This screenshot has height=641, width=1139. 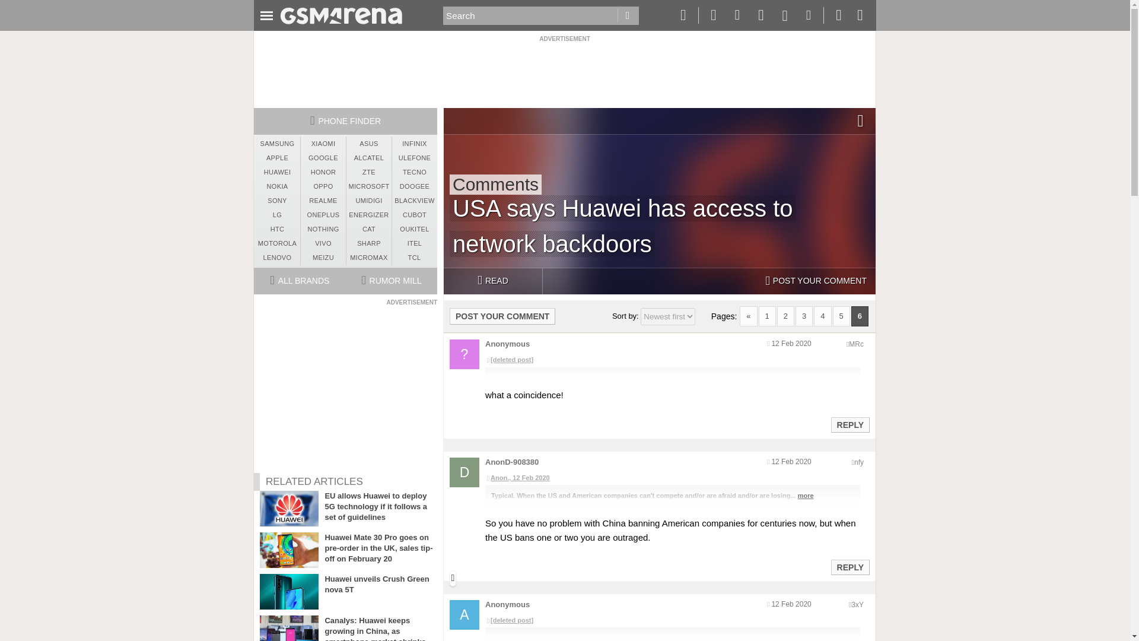 I want to click on POST YOUR COMMENT, so click(x=502, y=316).